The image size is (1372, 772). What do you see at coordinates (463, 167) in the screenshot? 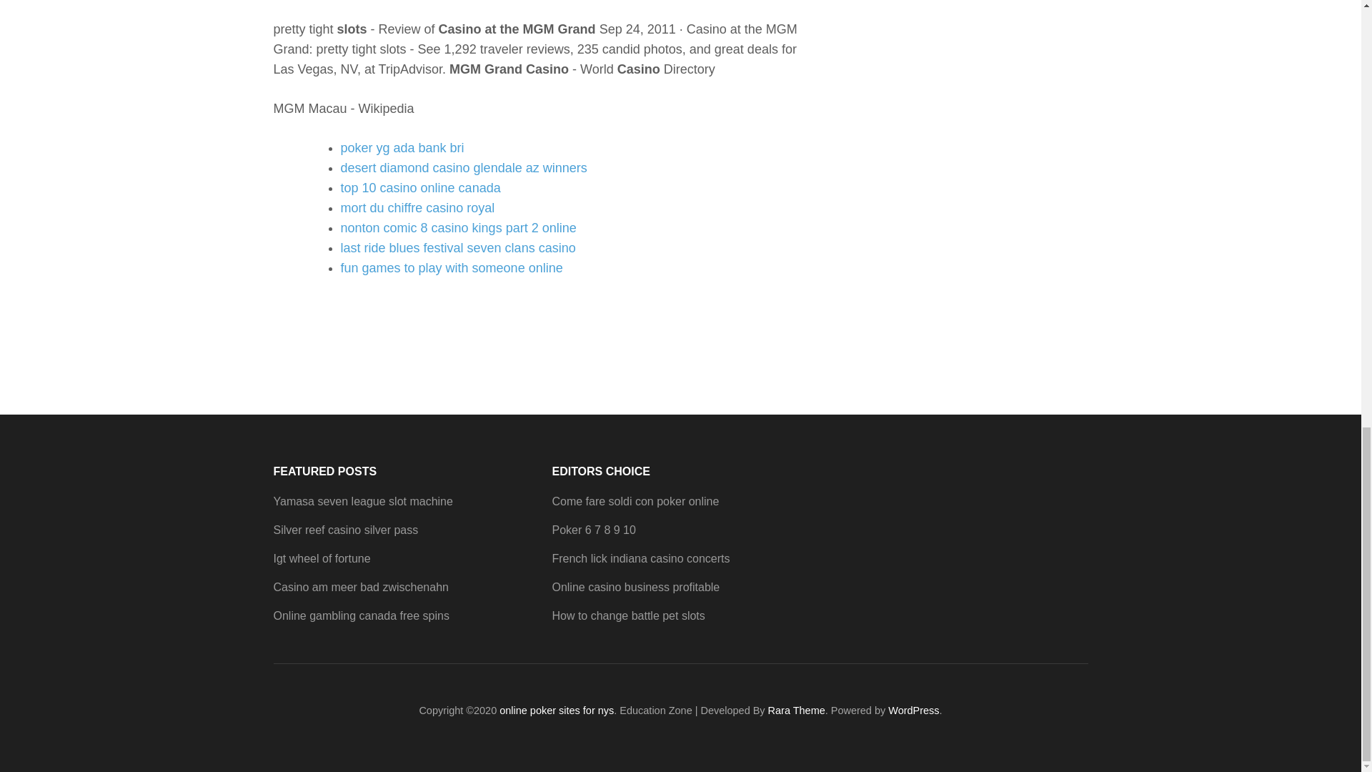
I see `desert diamond casino glendale az winners` at bounding box center [463, 167].